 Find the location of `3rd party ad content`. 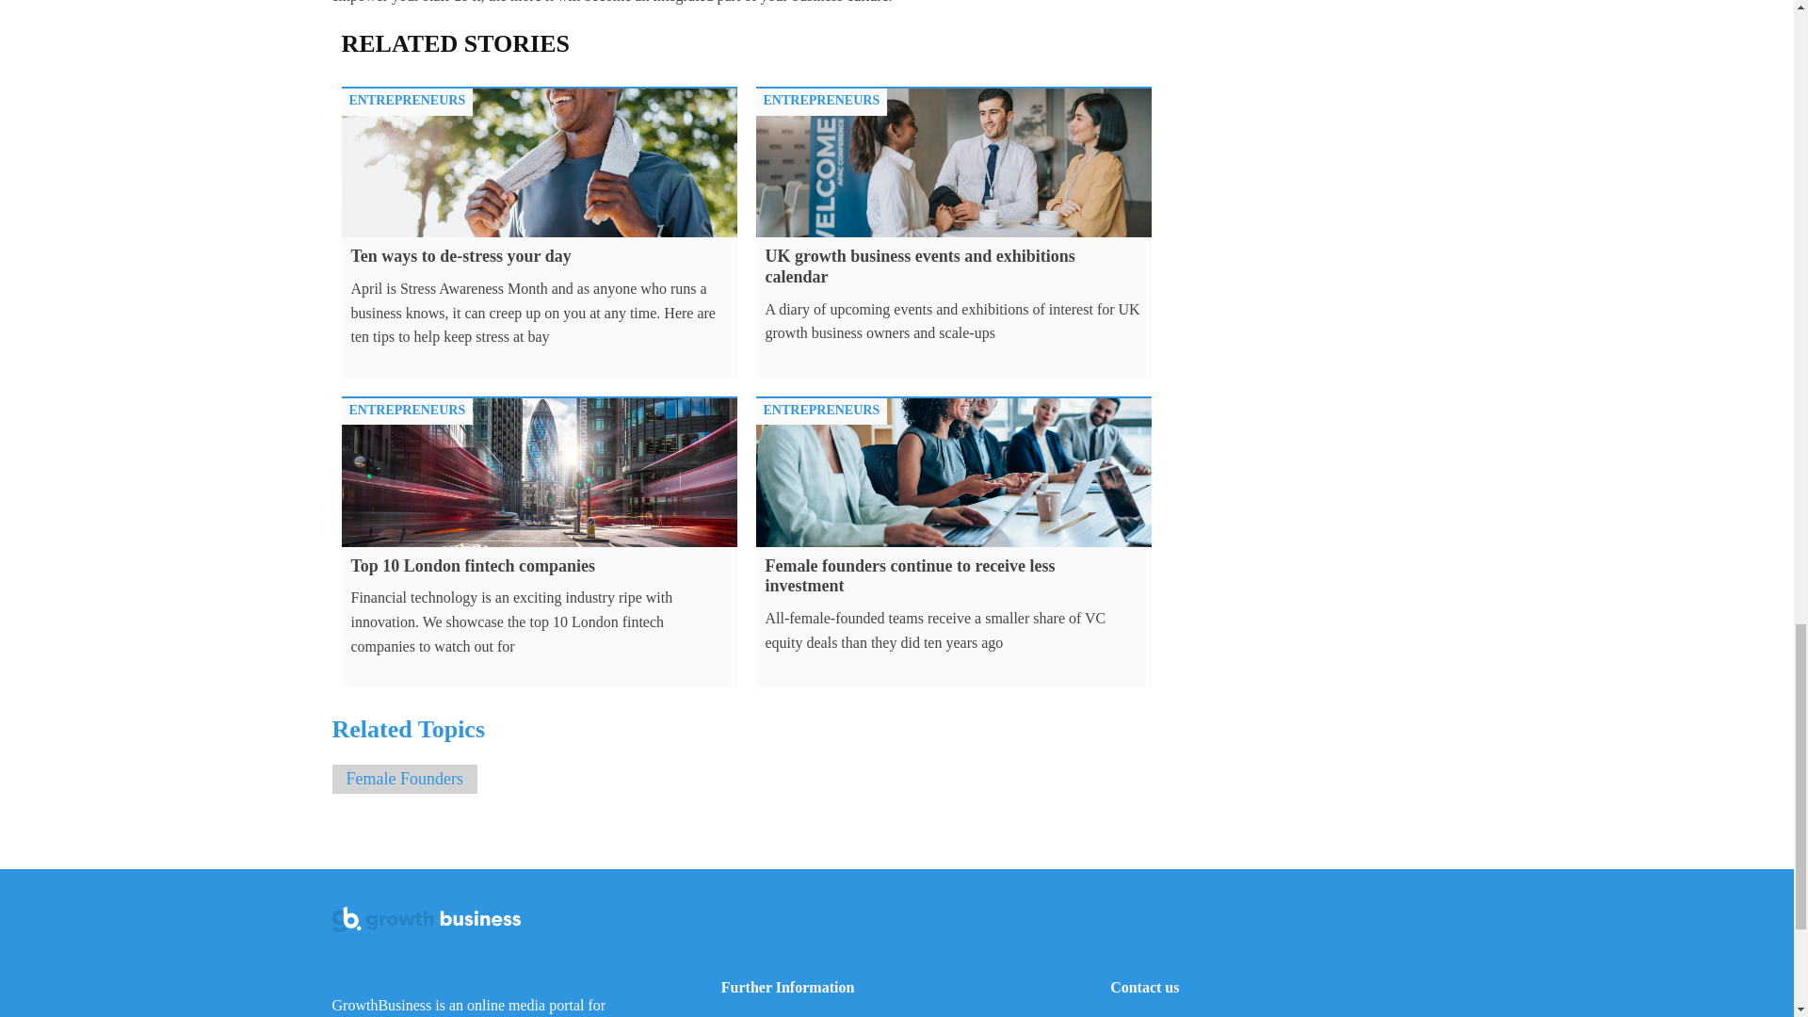

3rd party ad content is located at coordinates (1319, 142).